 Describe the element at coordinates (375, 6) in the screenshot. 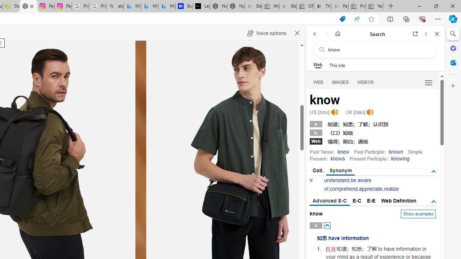

I see `Yard, Garden & Outdoor Living - Sleeping` at that location.